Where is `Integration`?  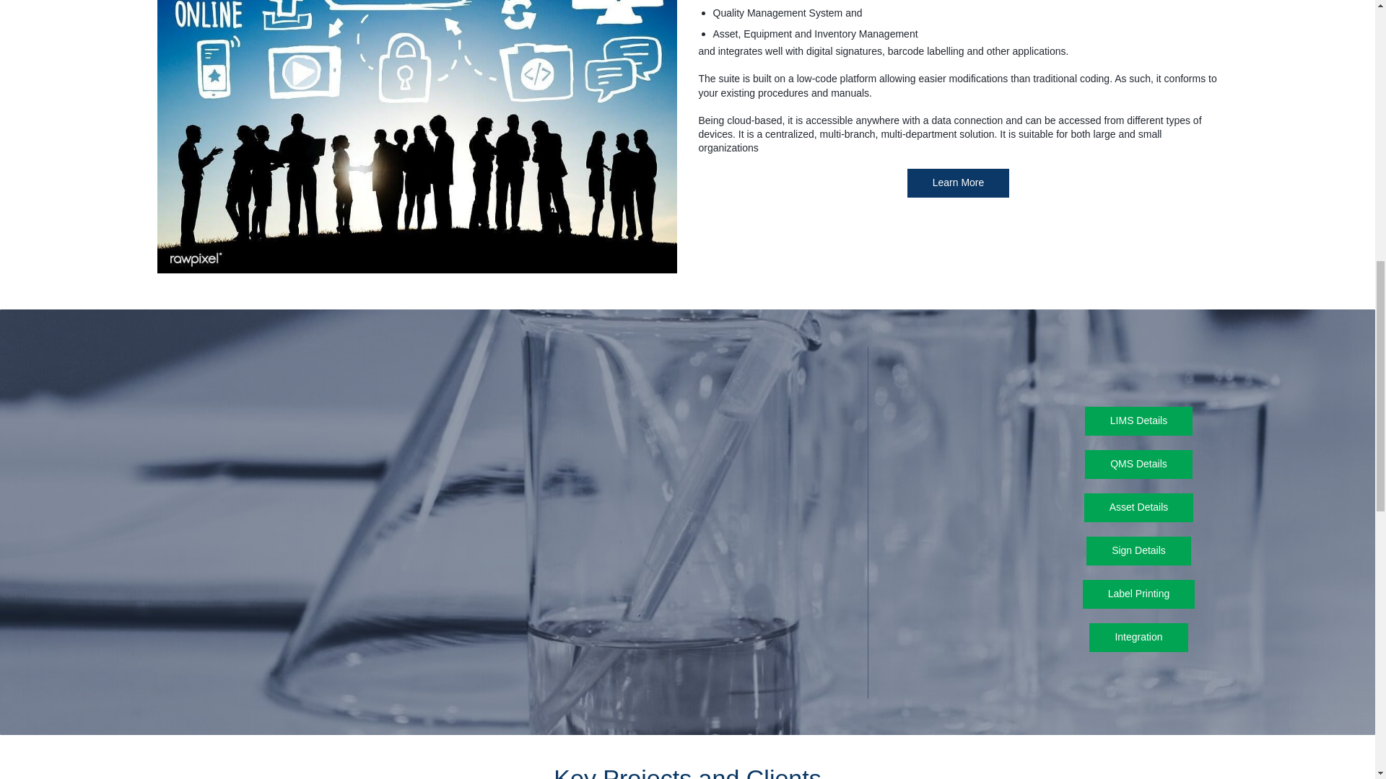 Integration is located at coordinates (1138, 638).